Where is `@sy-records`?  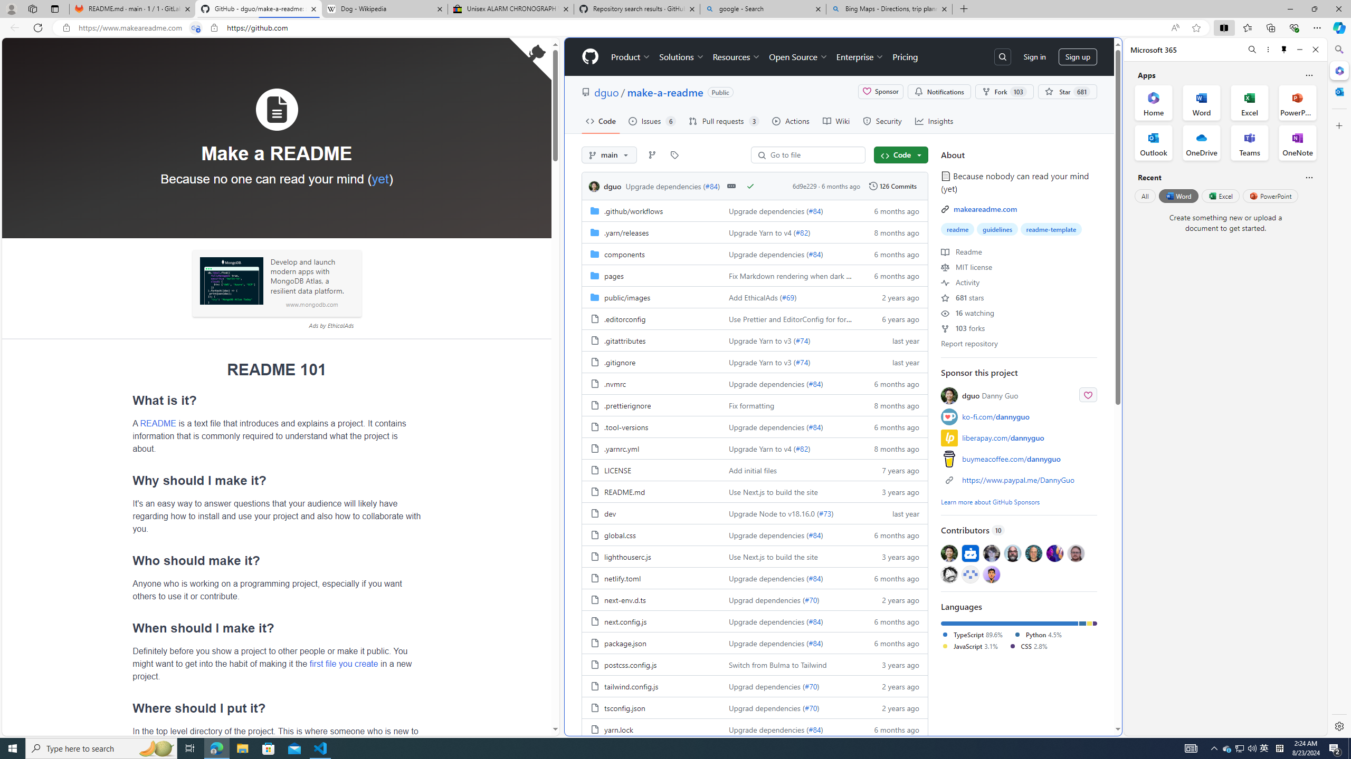
@sy-records is located at coordinates (949, 573).